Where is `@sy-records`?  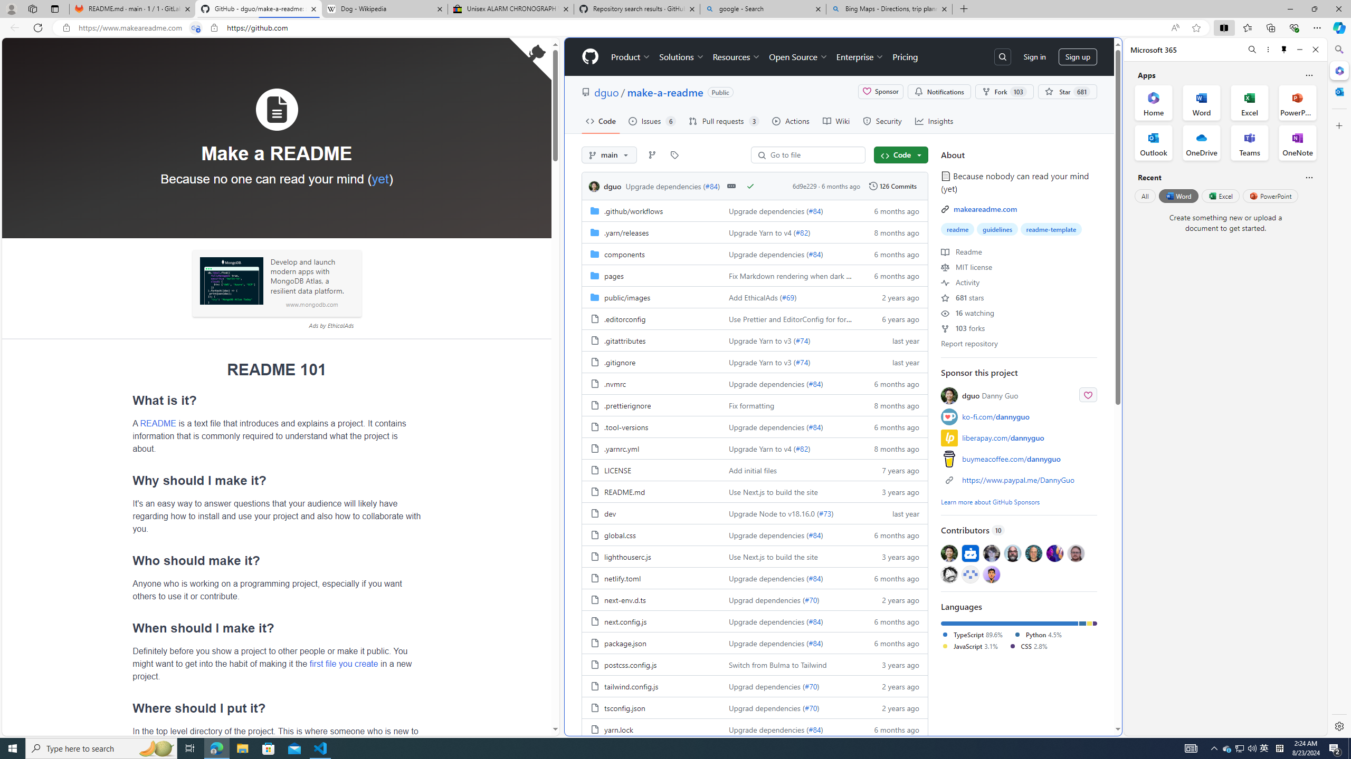
@sy-records is located at coordinates (949, 573).